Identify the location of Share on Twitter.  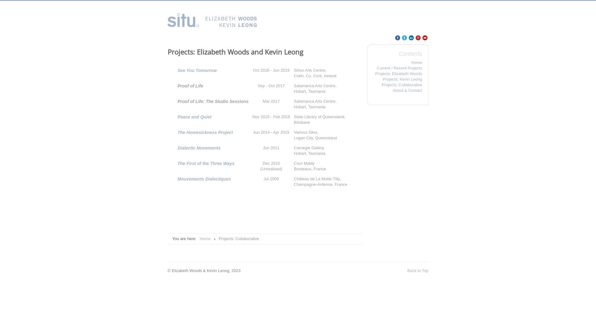
(404, 38).